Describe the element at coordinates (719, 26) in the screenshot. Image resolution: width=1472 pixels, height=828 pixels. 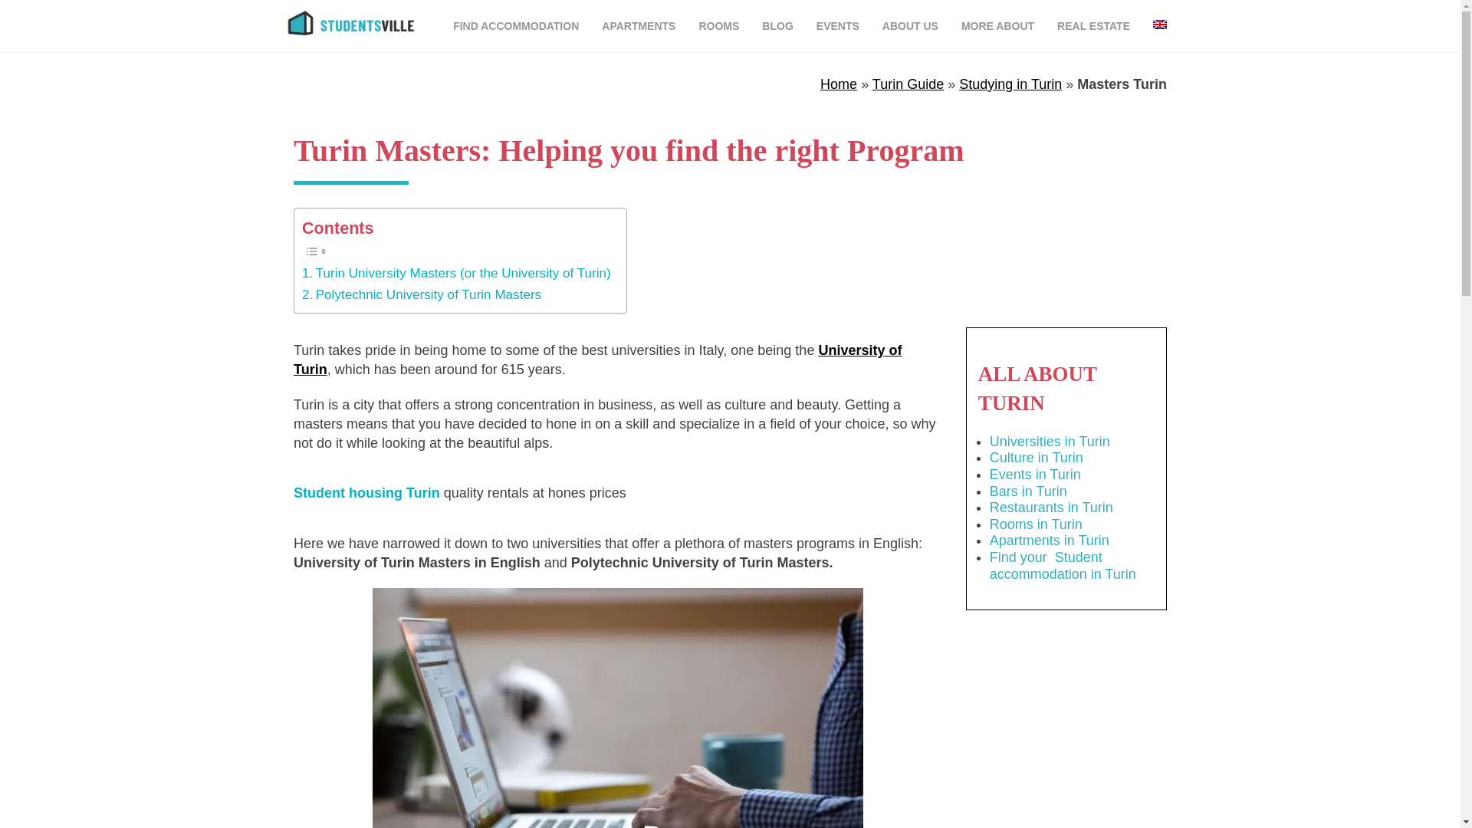
I see `ROOMS` at that location.